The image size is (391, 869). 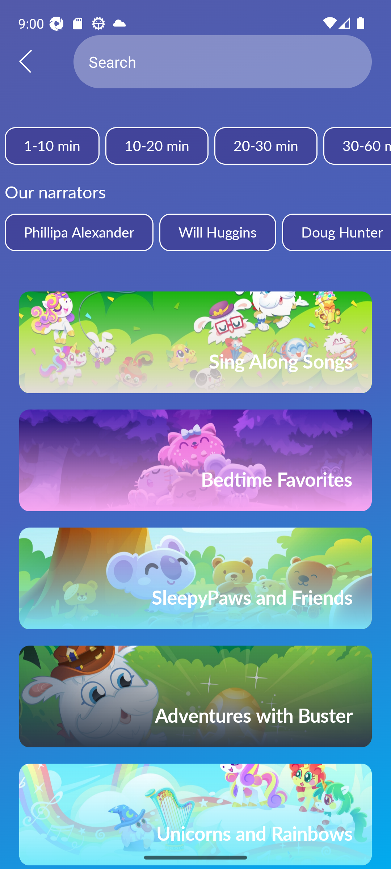 What do you see at coordinates (195, 697) in the screenshot?
I see `Adventures with Buster` at bounding box center [195, 697].